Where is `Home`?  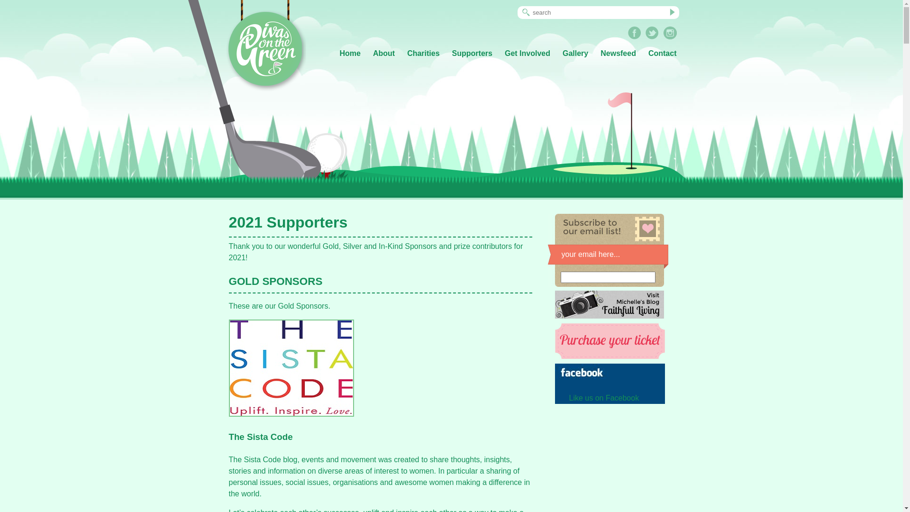 Home is located at coordinates (350, 54).